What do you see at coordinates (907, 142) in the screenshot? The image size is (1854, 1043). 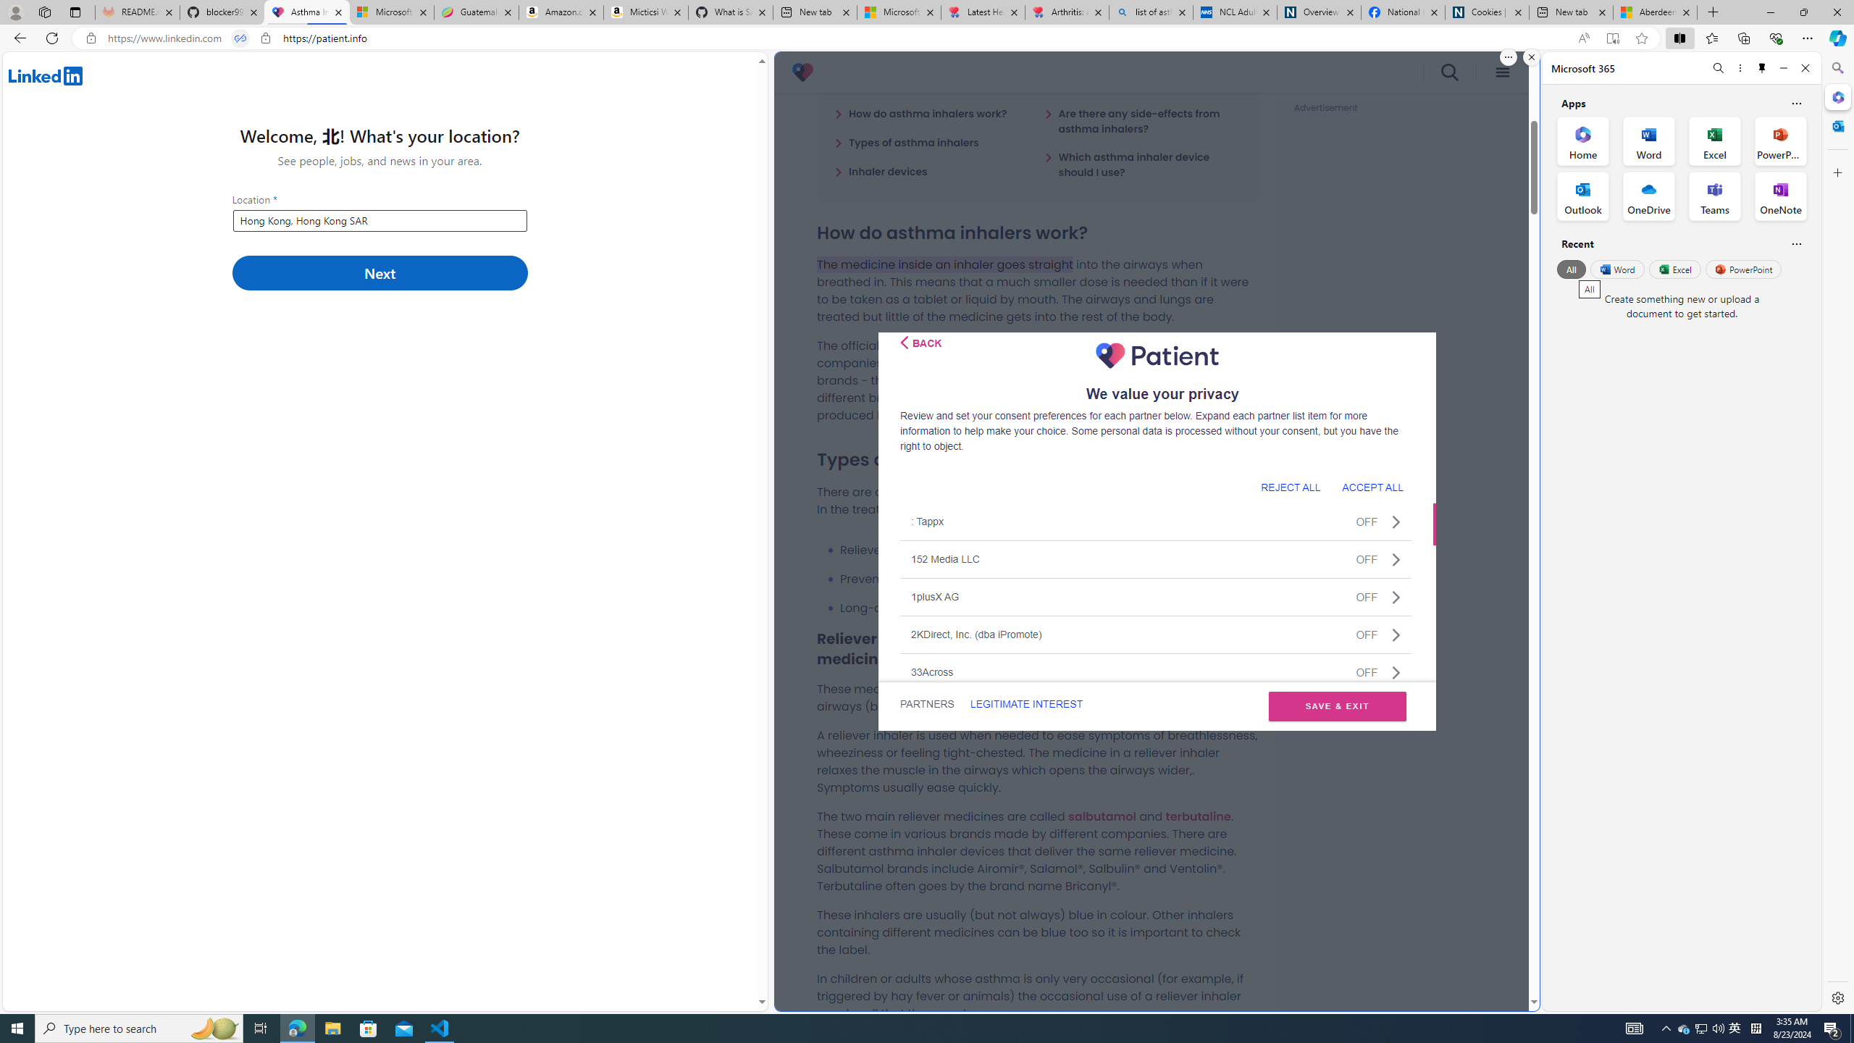 I see `Types of asthma inhalers` at bounding box center [907, 142].